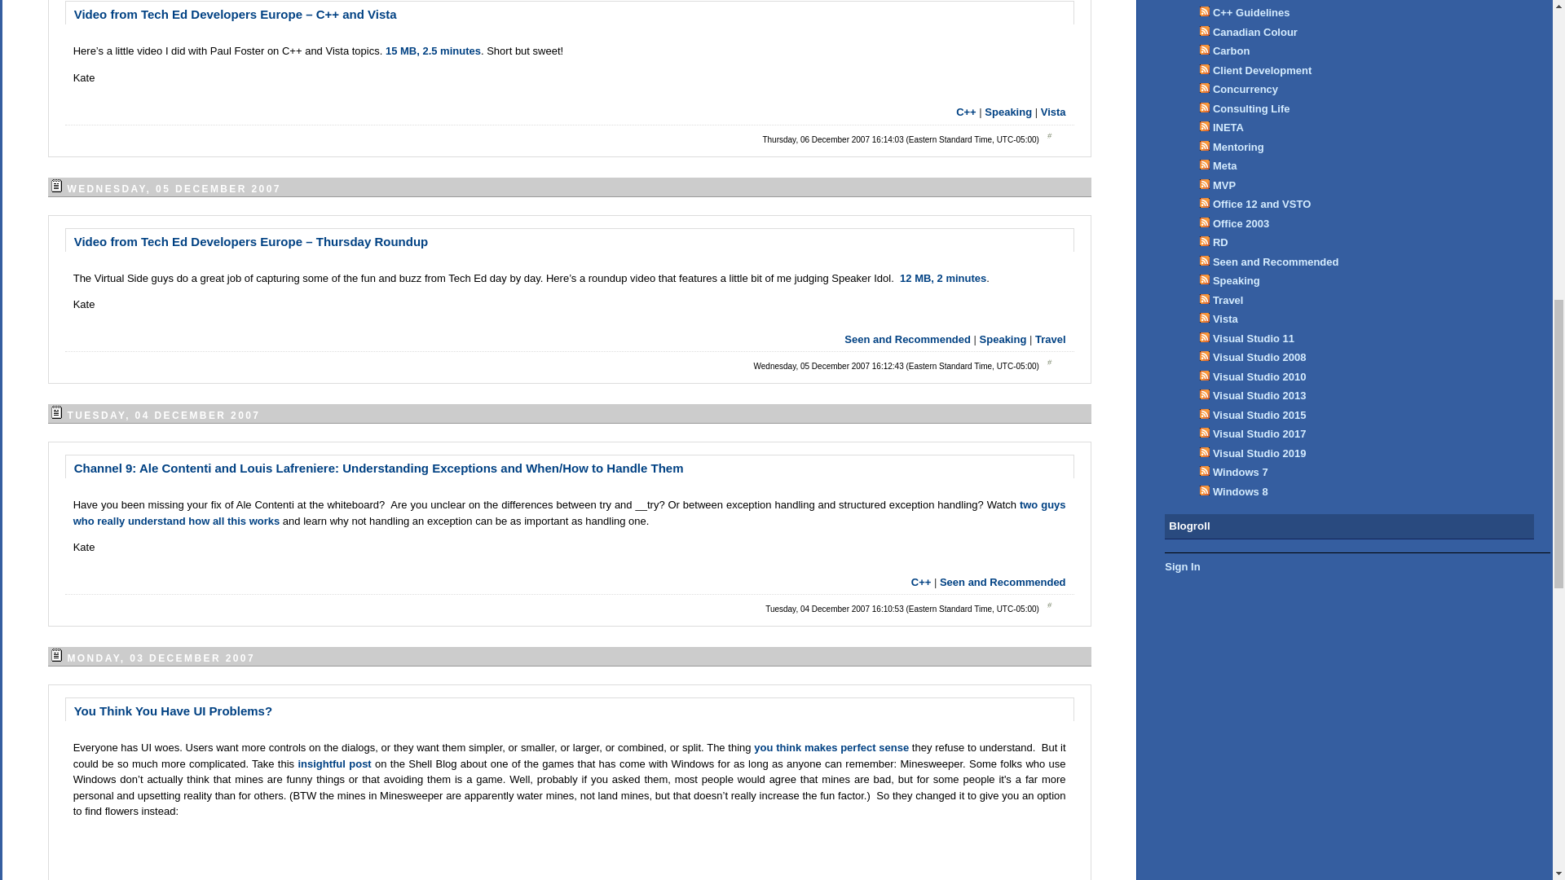  What do you see at coordinates (942, 277) in the screenshot?
I see `12 MB, 2 minutes` at bounding box center [942, 277].